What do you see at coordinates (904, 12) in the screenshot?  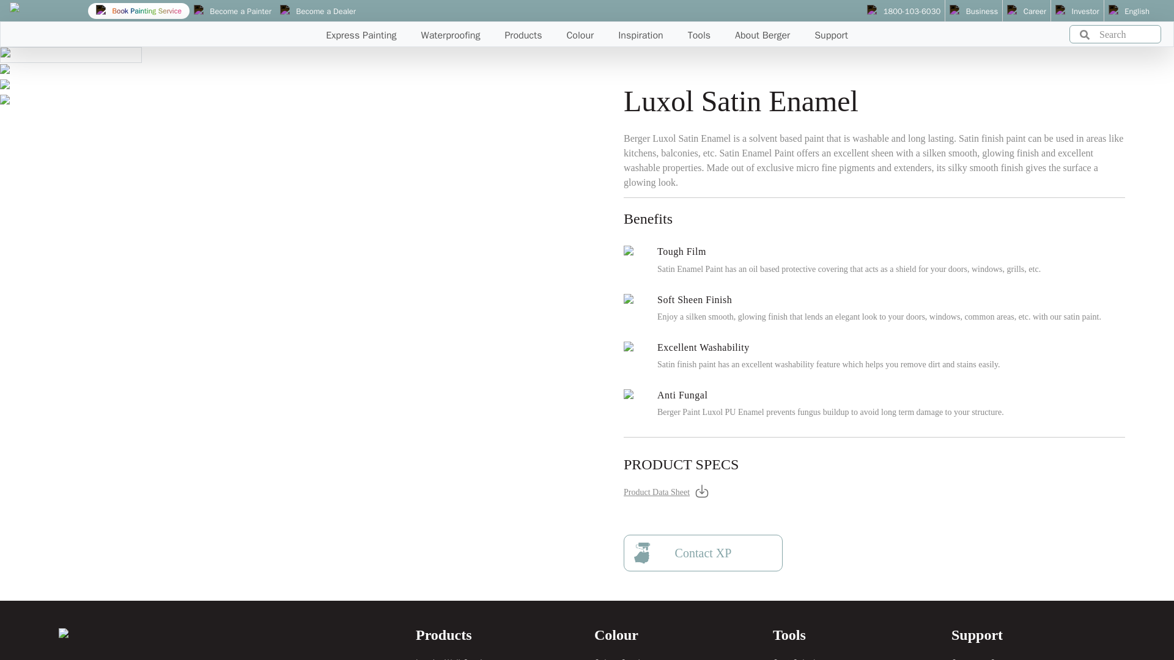 I see `1800-103-6030` at bounding box center [904, 12].